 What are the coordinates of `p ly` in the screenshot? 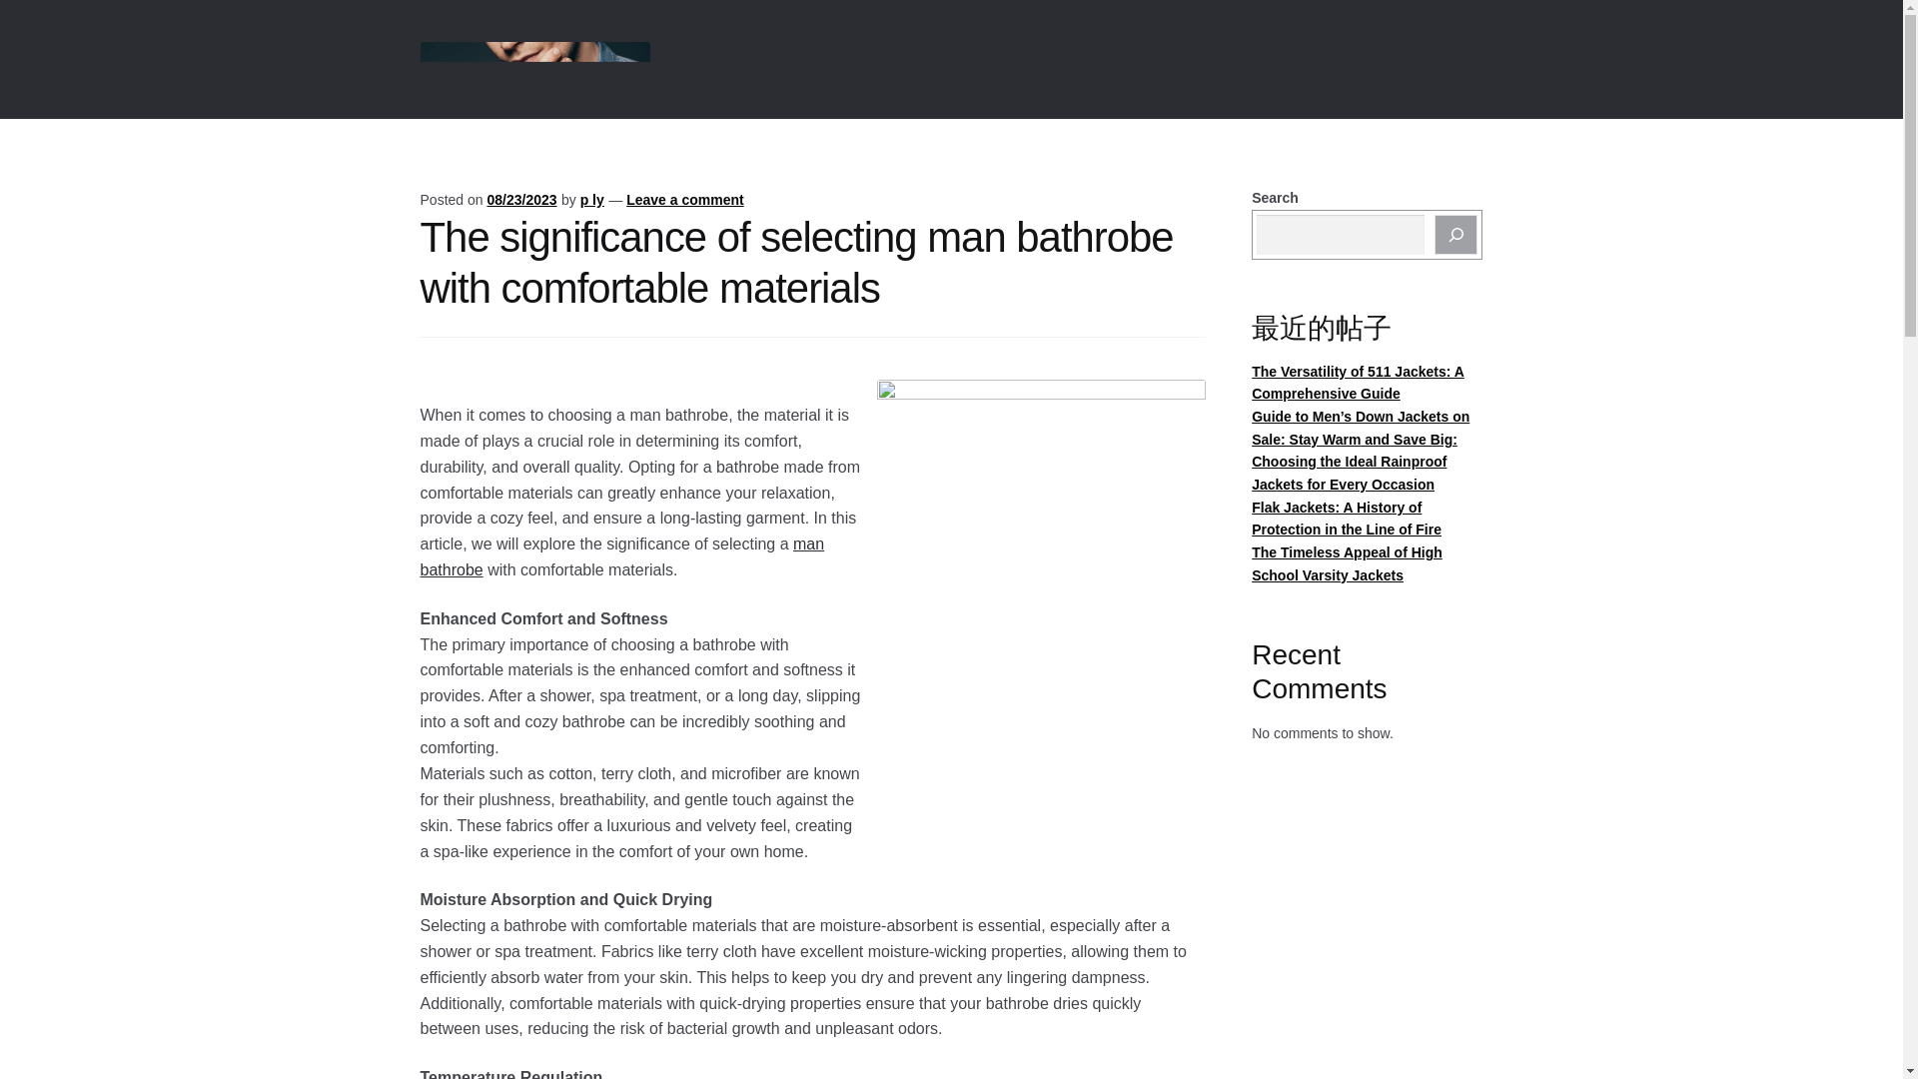 It's located at (591, 200).